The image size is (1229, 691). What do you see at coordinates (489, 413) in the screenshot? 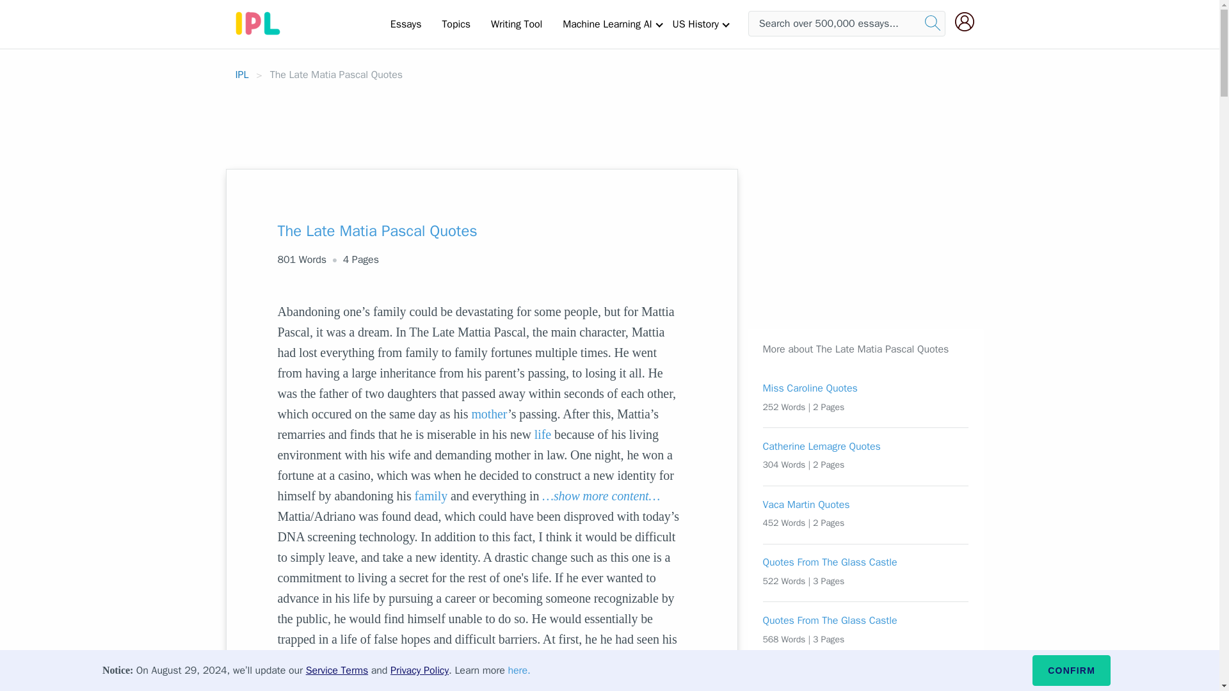
I see `mother` at bounding box center [489, 413].